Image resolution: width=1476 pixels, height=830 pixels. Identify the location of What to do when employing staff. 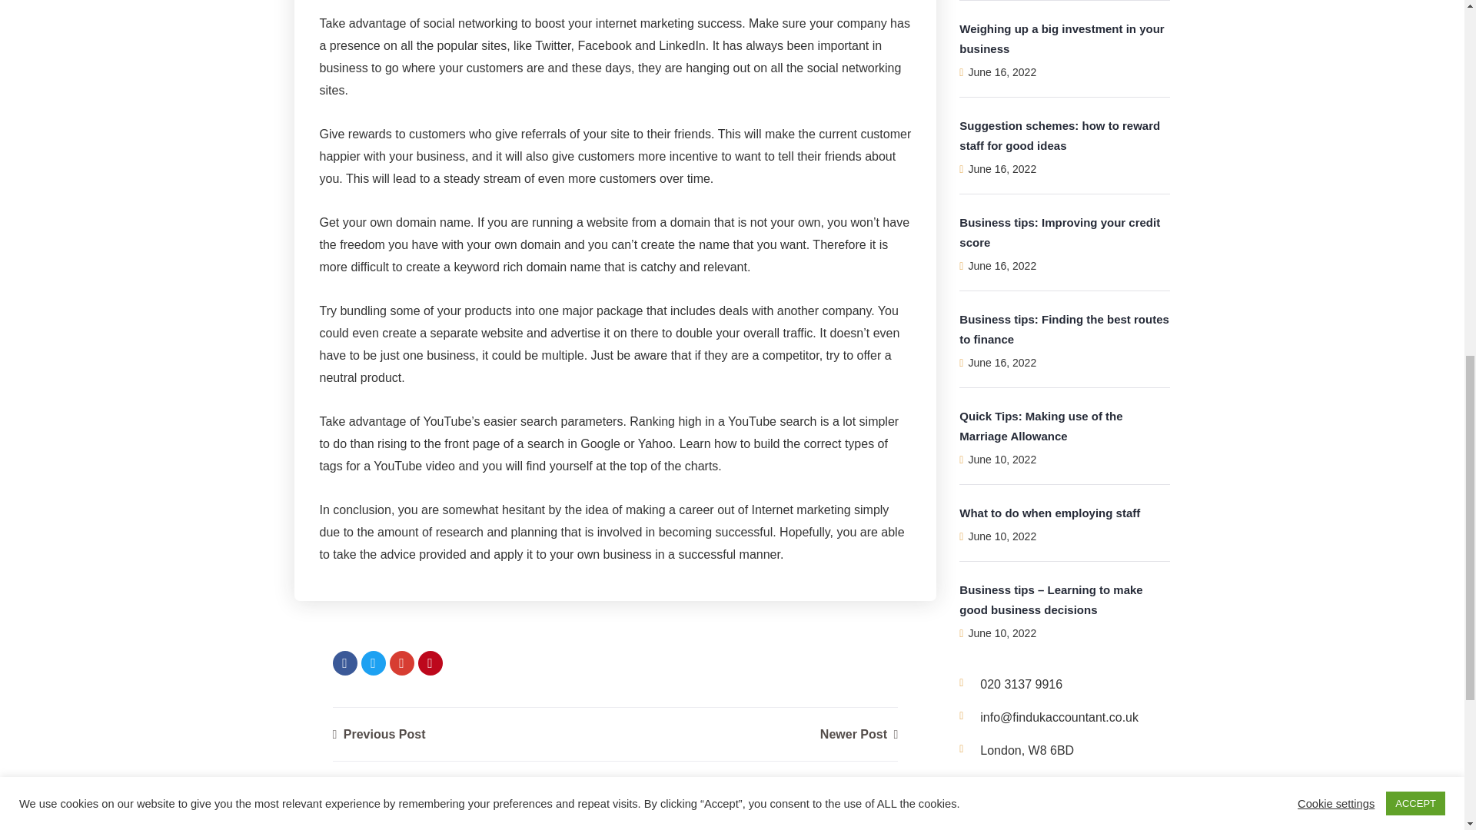
(1049, 231).